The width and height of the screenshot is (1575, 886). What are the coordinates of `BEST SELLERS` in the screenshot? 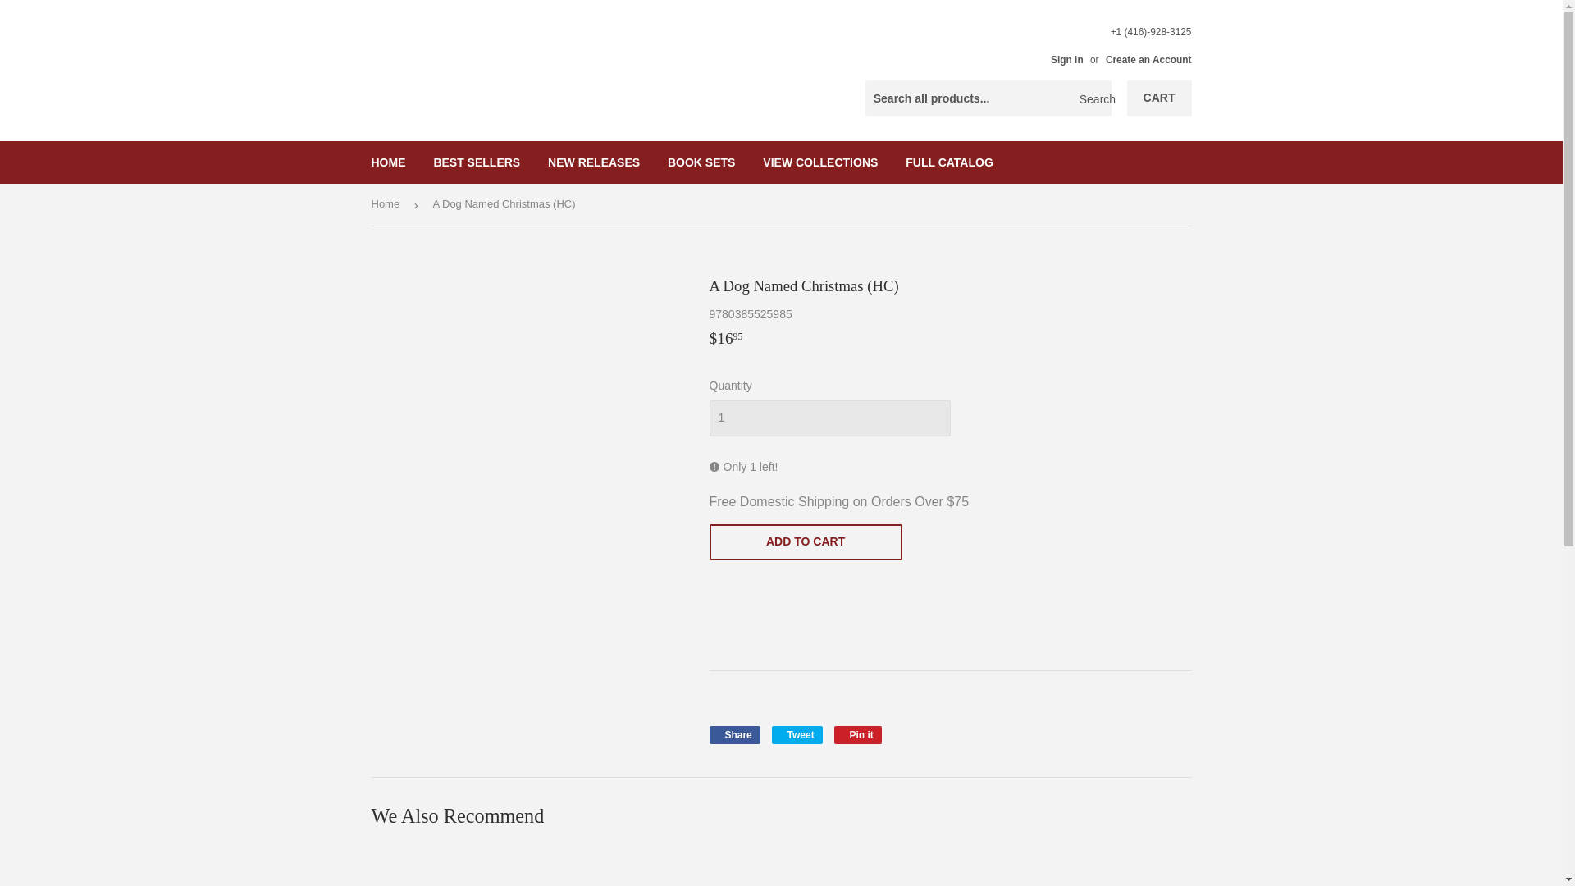 It's located at (829, 418).